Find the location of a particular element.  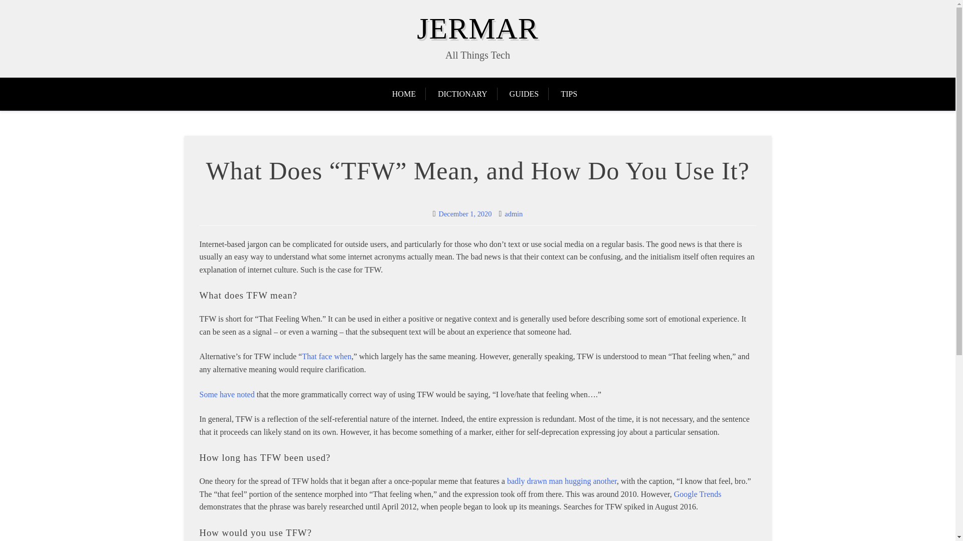

TIPS is located at coordinates (569, 94).